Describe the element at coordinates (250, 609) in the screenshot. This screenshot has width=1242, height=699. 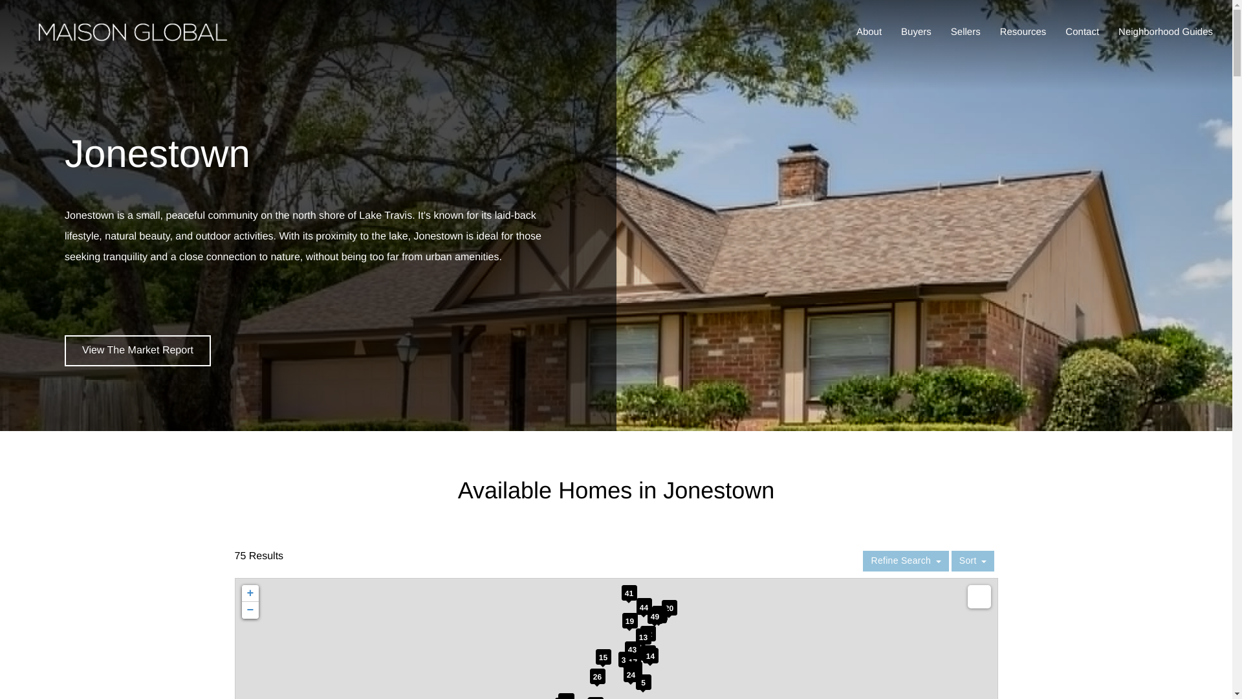
I see `Zoom out` at that location.